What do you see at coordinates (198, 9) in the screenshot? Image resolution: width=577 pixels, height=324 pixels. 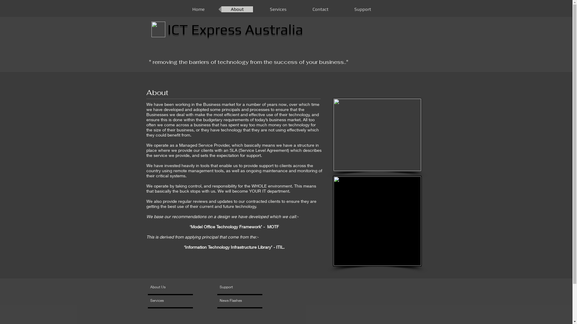 I see `Home` at bounding box center [198, 9].